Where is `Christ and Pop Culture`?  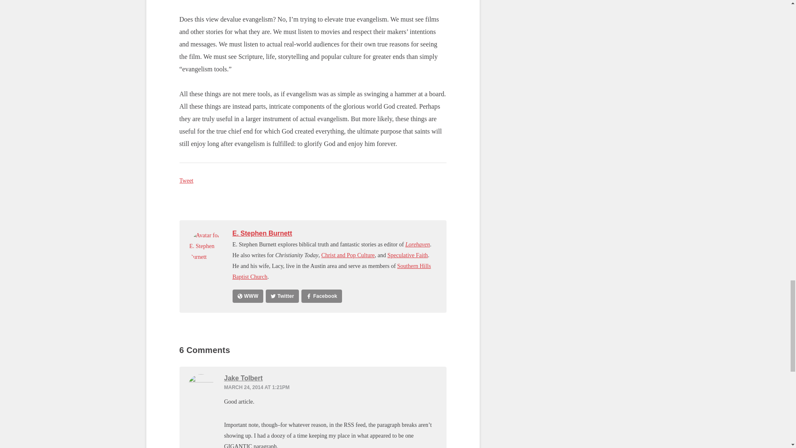 Christ and Pop Culture is located at coordinates (348, 256).